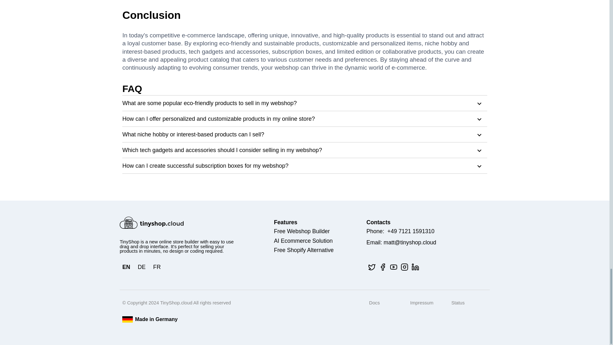 The image size is (613, 345). I want to click on Free Webshop Builder, so click(302, 232).